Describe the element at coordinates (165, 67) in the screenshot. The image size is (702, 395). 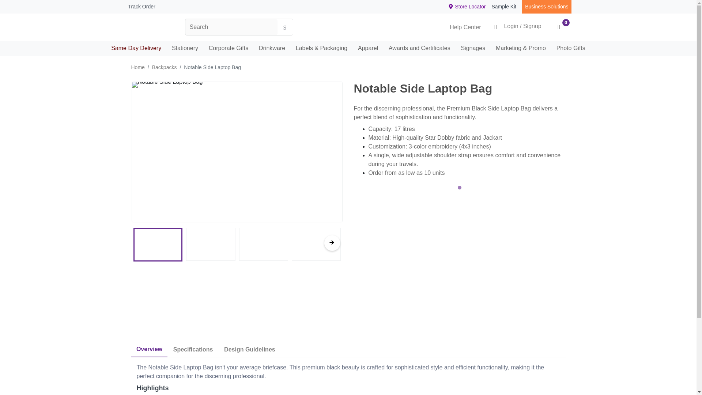
I see `Backpacks` at that location.